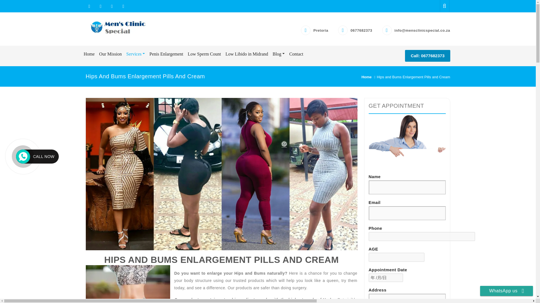  Describe the element at coordinates (101, 6) in the screenshot. I see `Twitter` at that location.